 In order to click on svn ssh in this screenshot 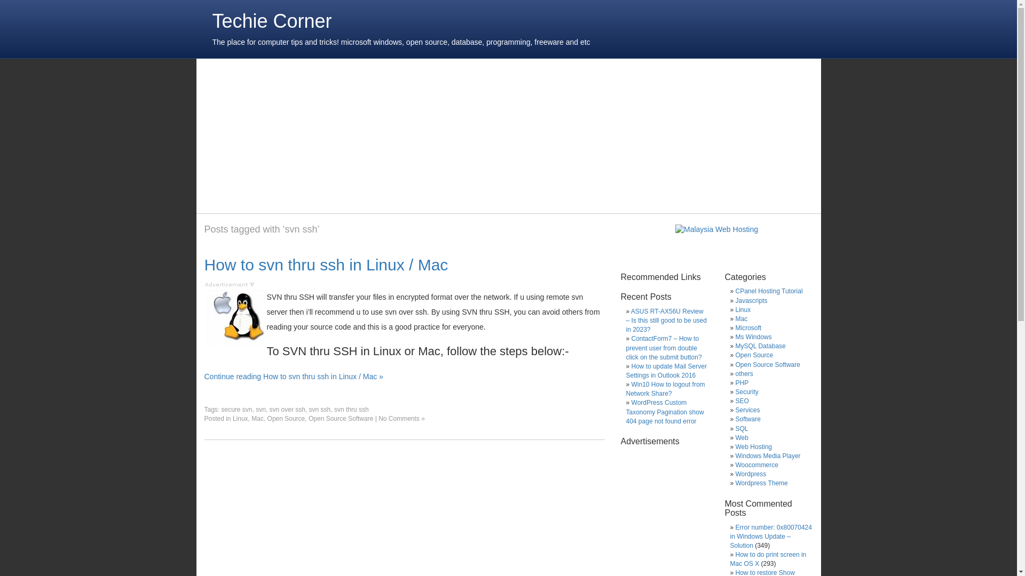, I will do `click(320, 410)`.